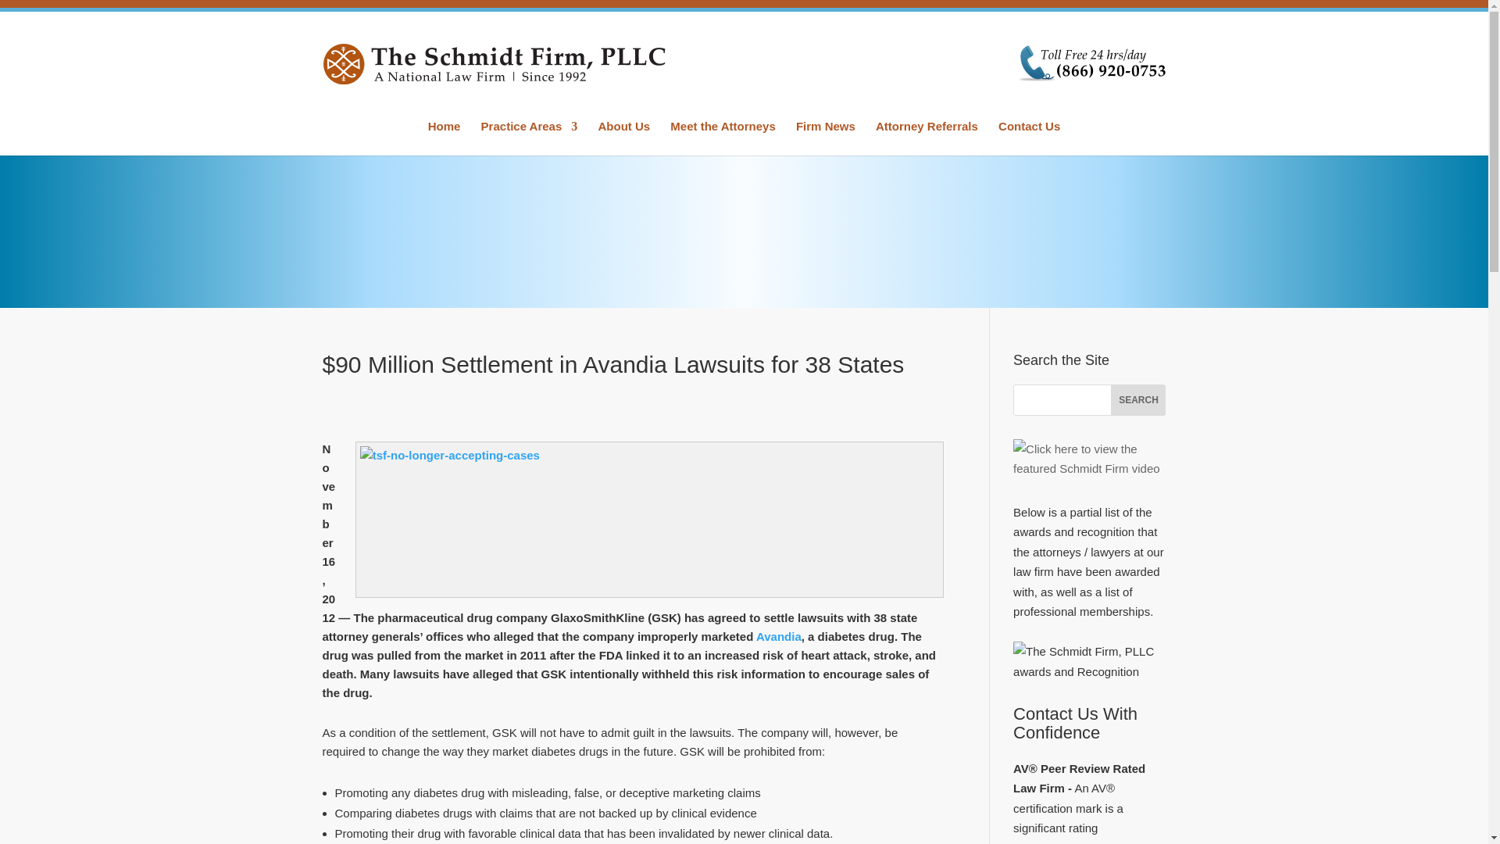 The image size is (1500, 844). What do you see at coordinates (444, 138) in the screenshot?
I see `Home` at bounding box center [444, 138].